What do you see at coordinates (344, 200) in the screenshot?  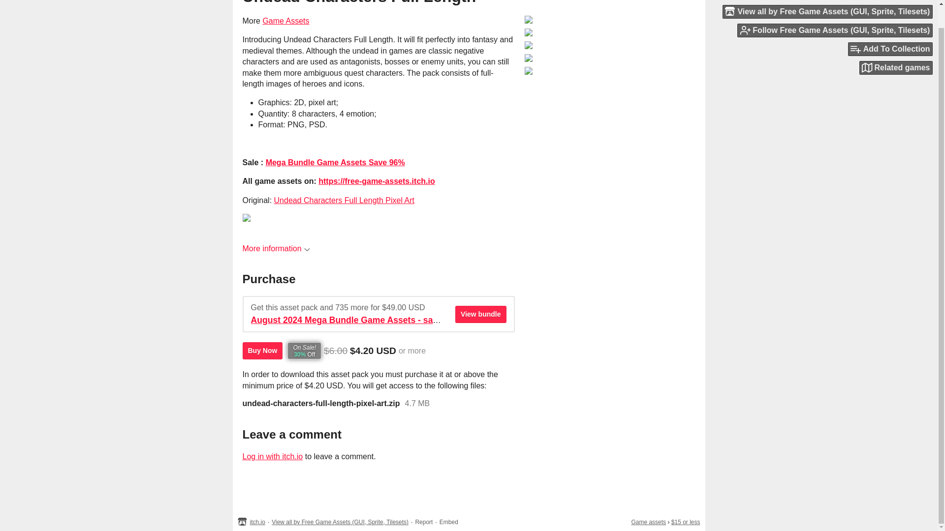 I see `Undead Characters Full Length Pixel Art` at bounding box center [344, 200].